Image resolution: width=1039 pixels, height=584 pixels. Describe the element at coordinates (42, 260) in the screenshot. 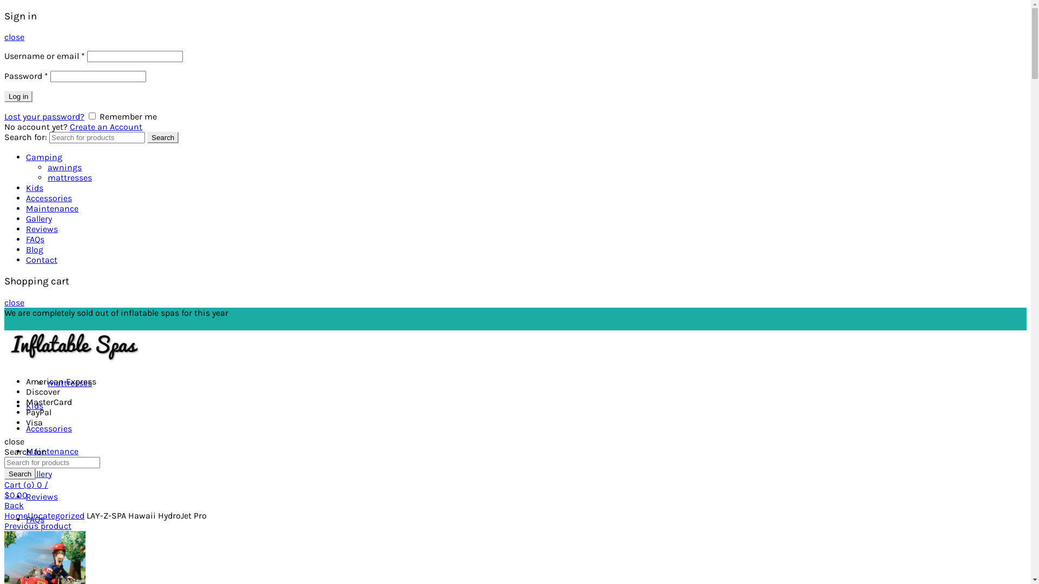

I see `Contact` at that location.